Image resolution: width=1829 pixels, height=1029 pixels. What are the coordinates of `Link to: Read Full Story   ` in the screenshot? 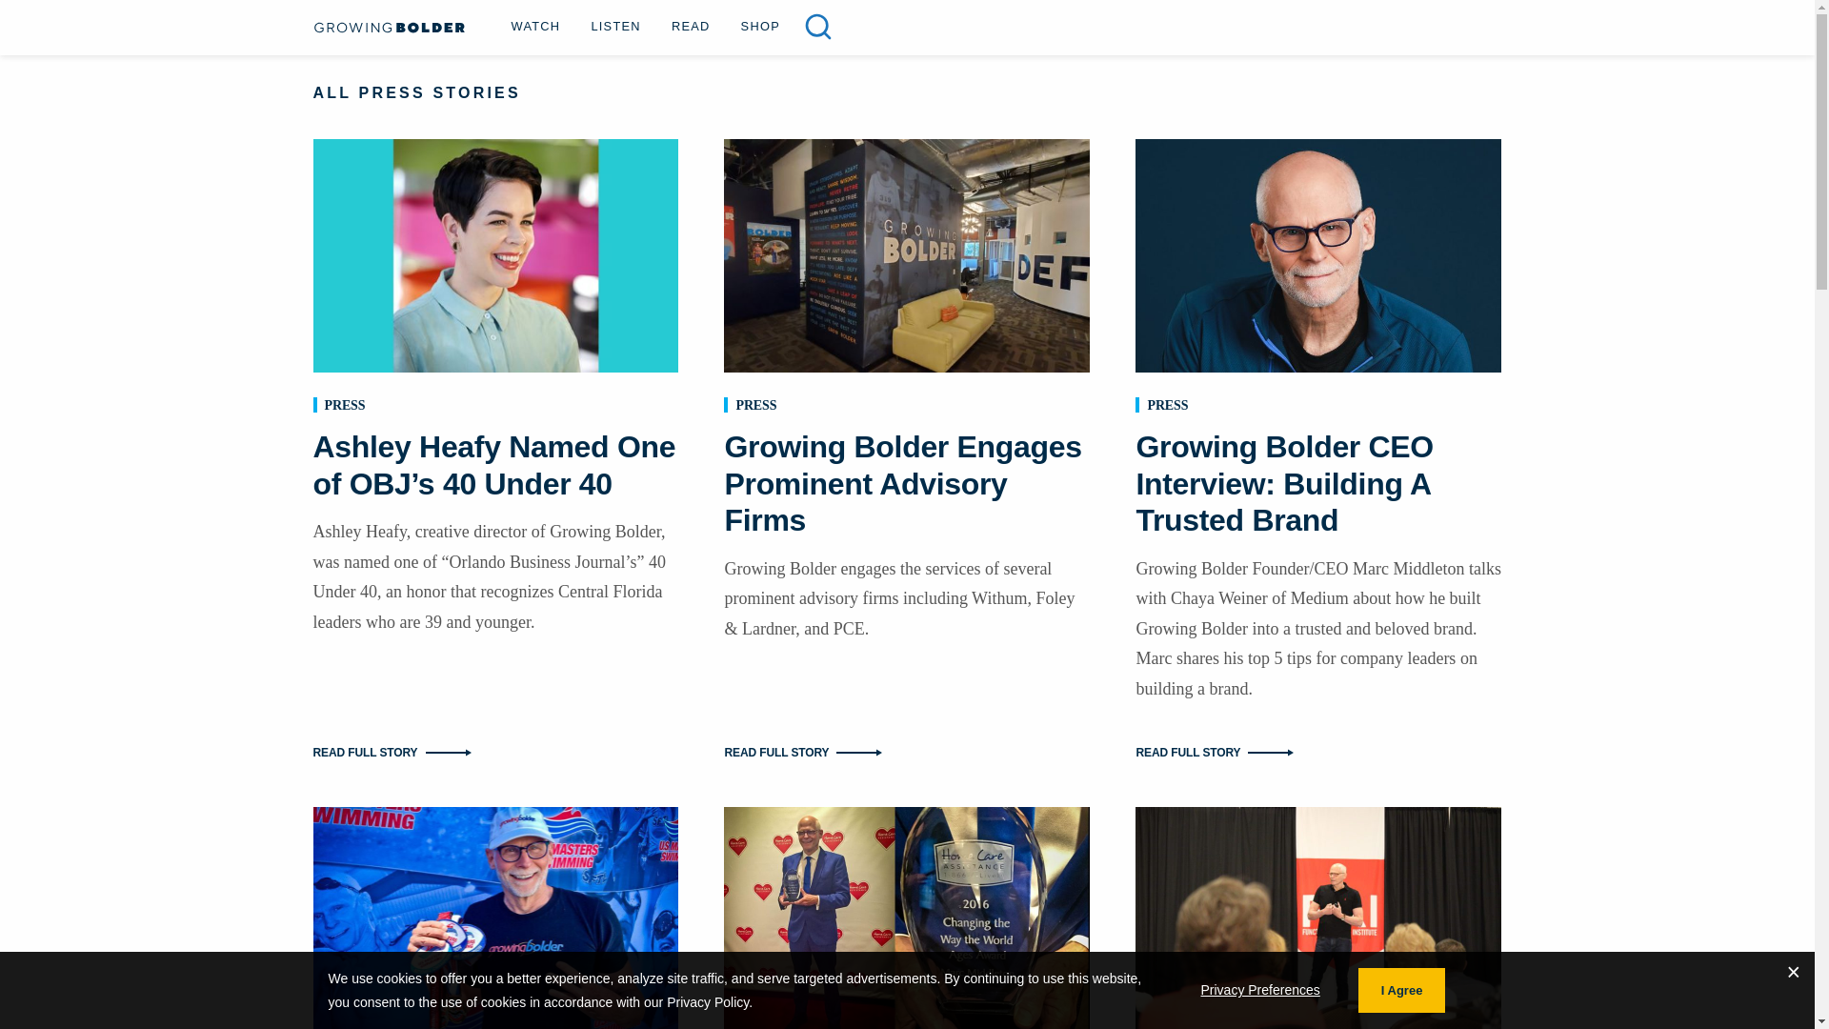 It's located at (907, 751).